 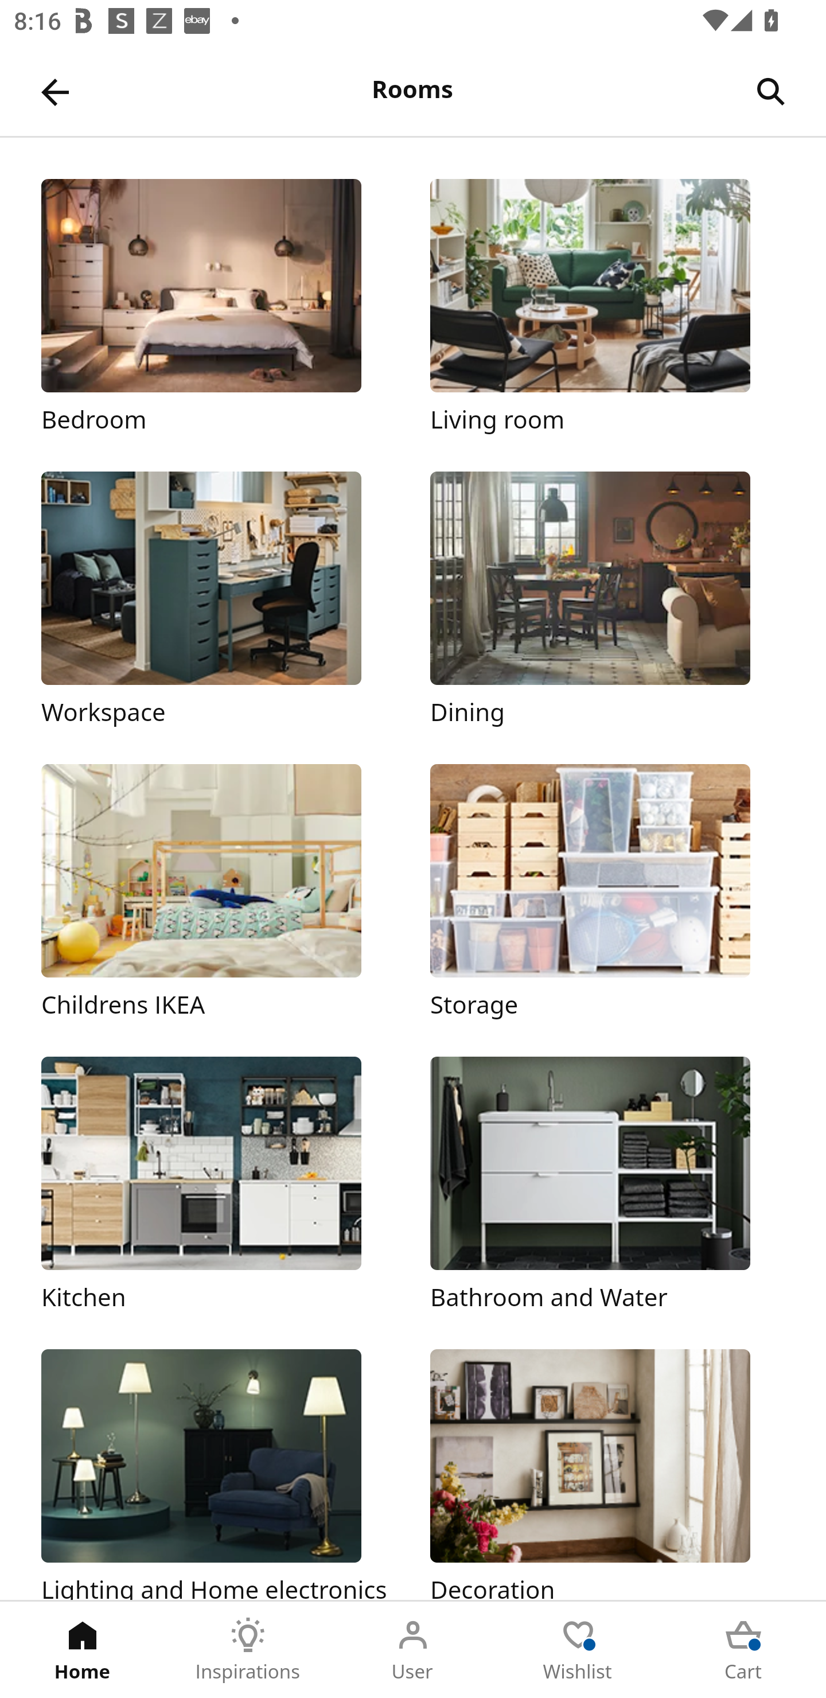 What do you see at coordinates (218, 893) in the screenshot?
I see `Childrens IKEA` at bounding box center [218, 893].